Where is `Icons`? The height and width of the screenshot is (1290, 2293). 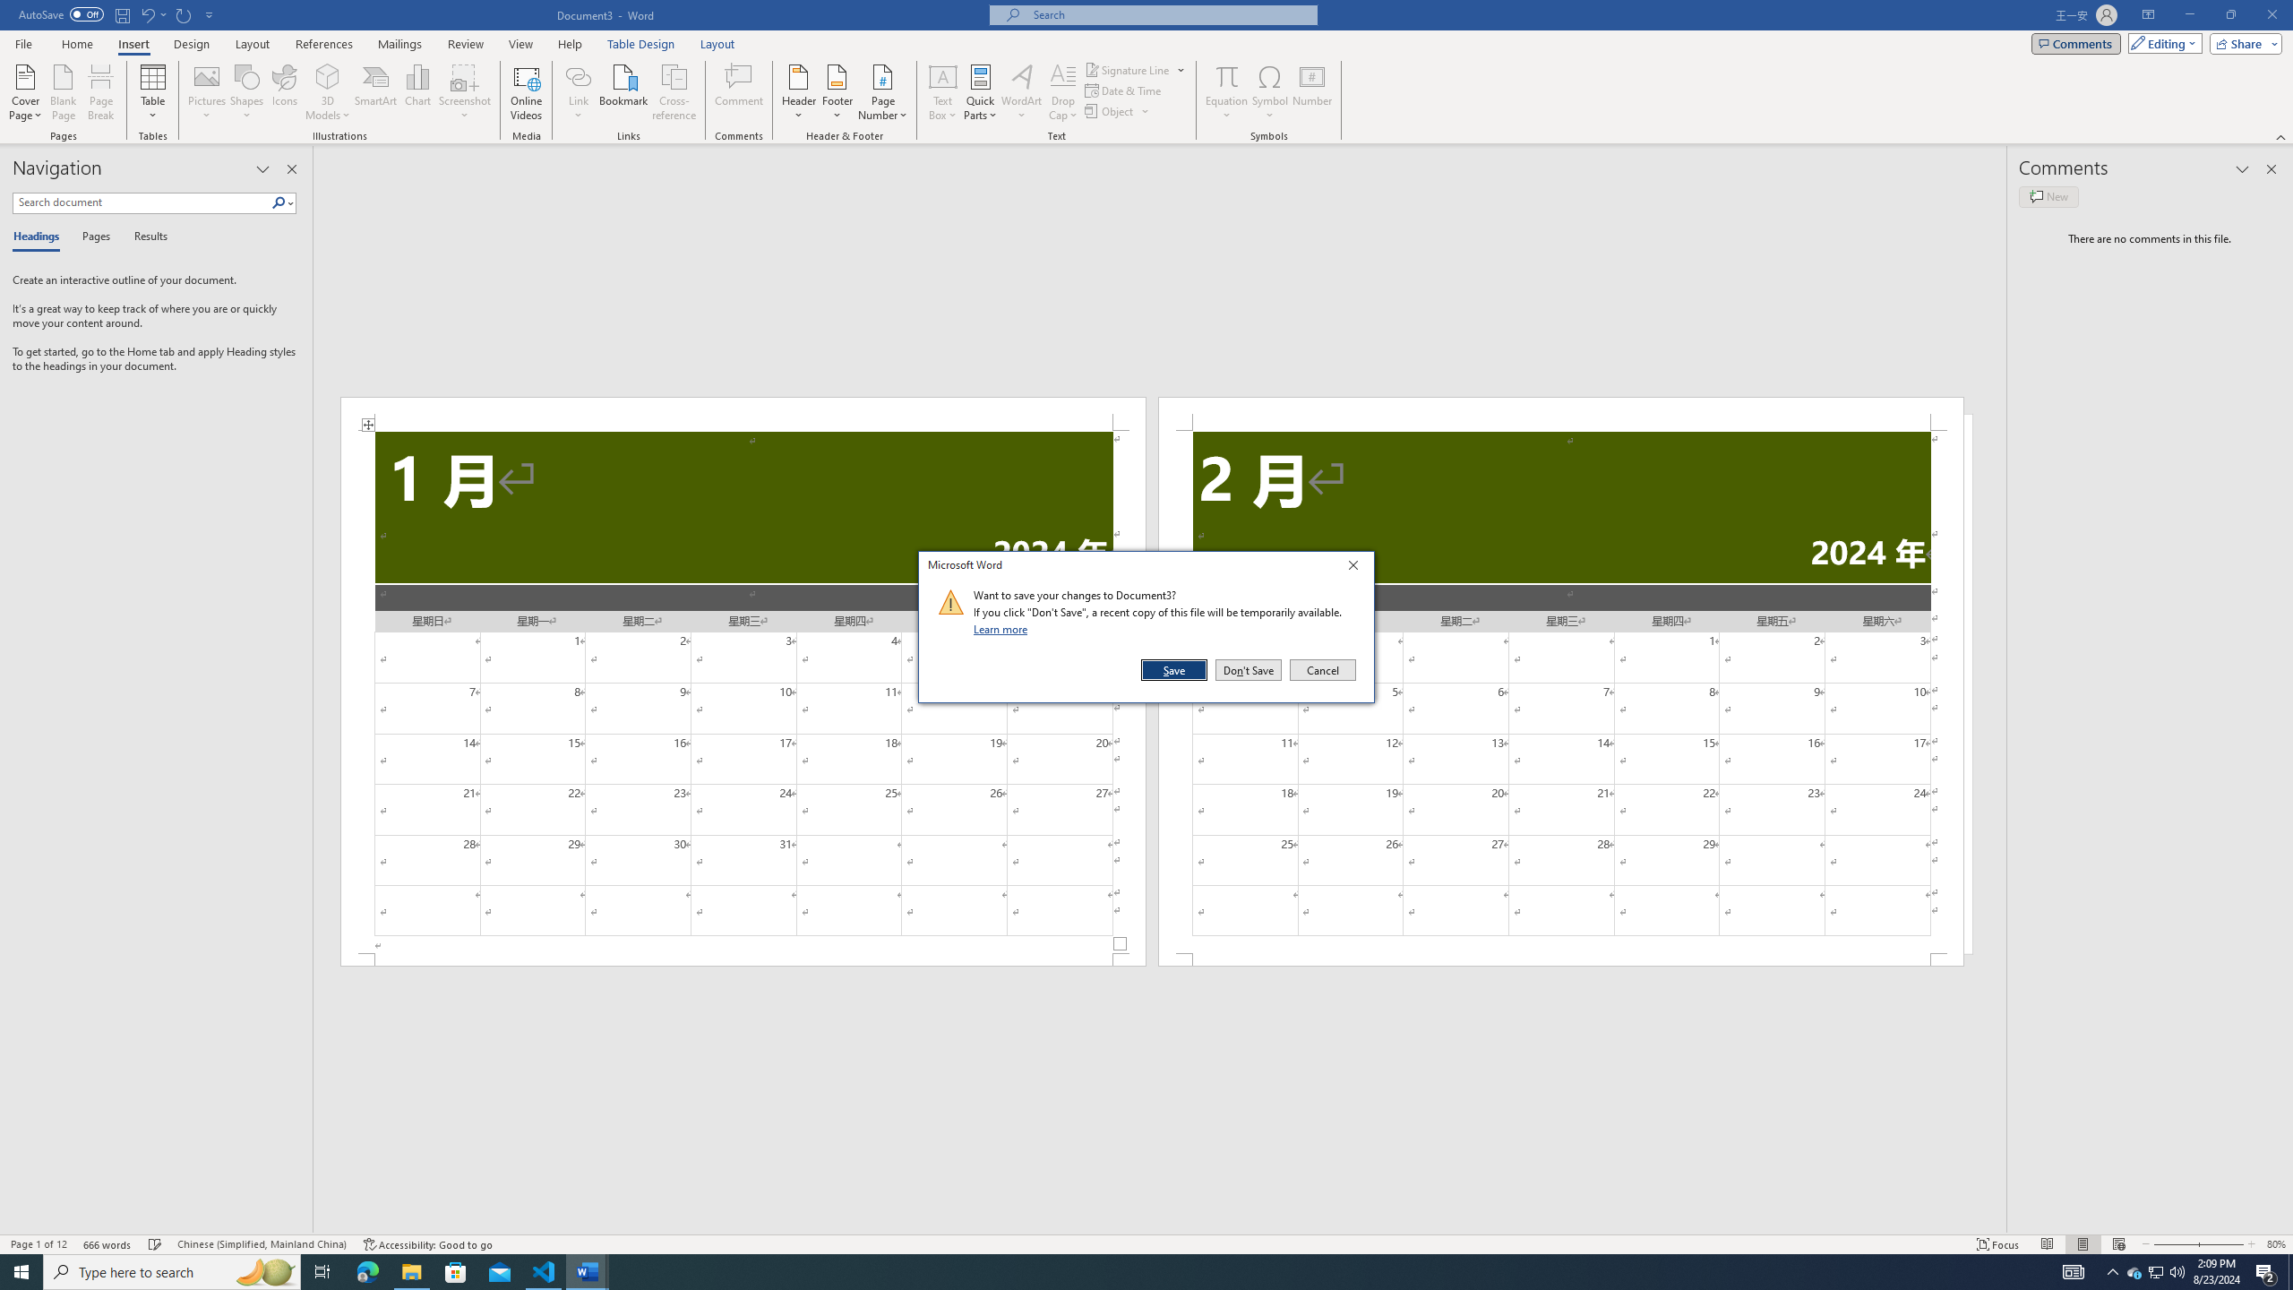 Icons is located at coordinates (283, 92).